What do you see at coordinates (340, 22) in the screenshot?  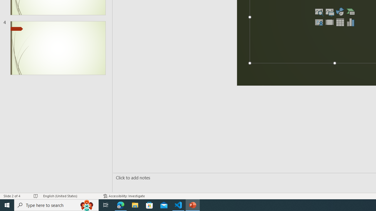 I see `Insert Table` at bounding box center [340, 22].